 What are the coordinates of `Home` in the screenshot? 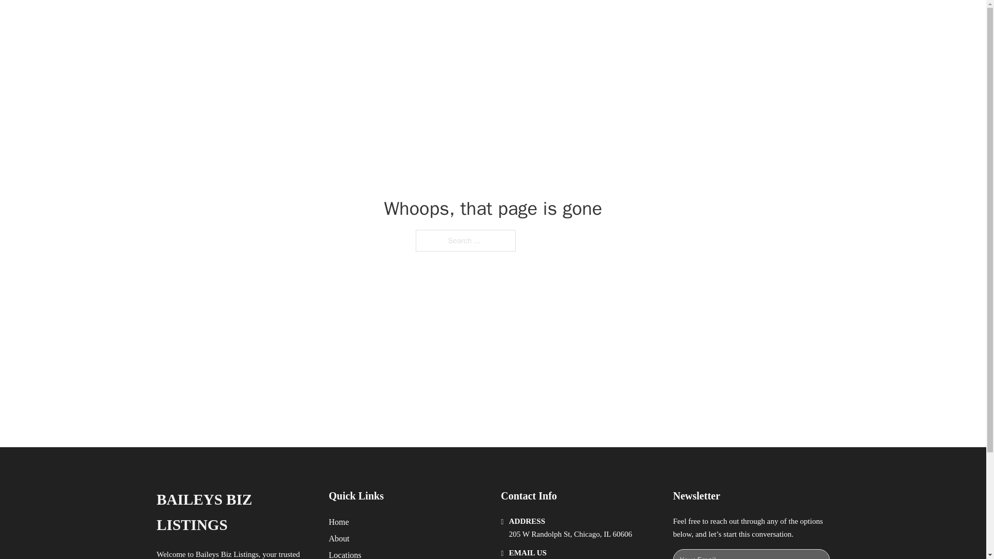 It's located at (339, 522).